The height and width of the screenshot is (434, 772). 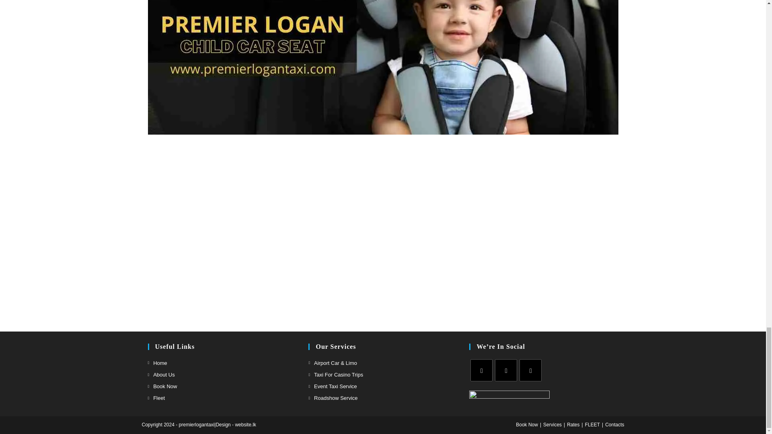 I want to click on Home, so click(x=158, y=363).